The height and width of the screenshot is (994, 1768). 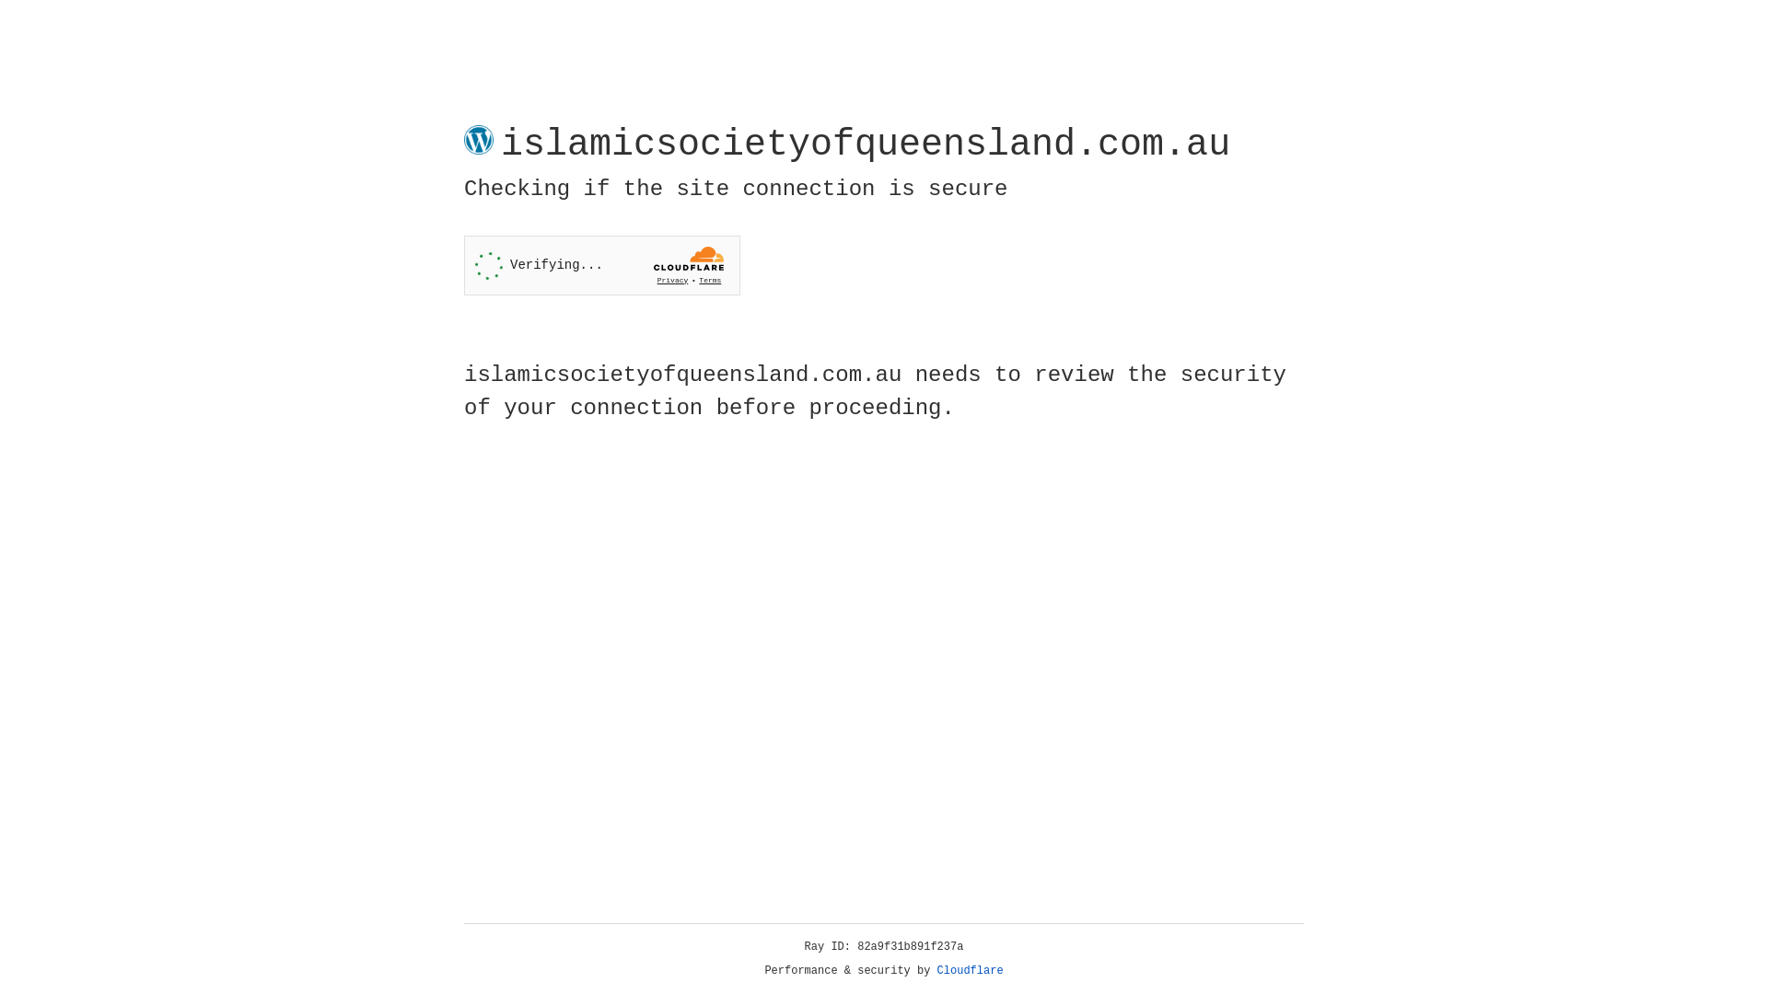 I want to click on Widget containing a Cloudflare security challenge, so click(x=602, y=265).